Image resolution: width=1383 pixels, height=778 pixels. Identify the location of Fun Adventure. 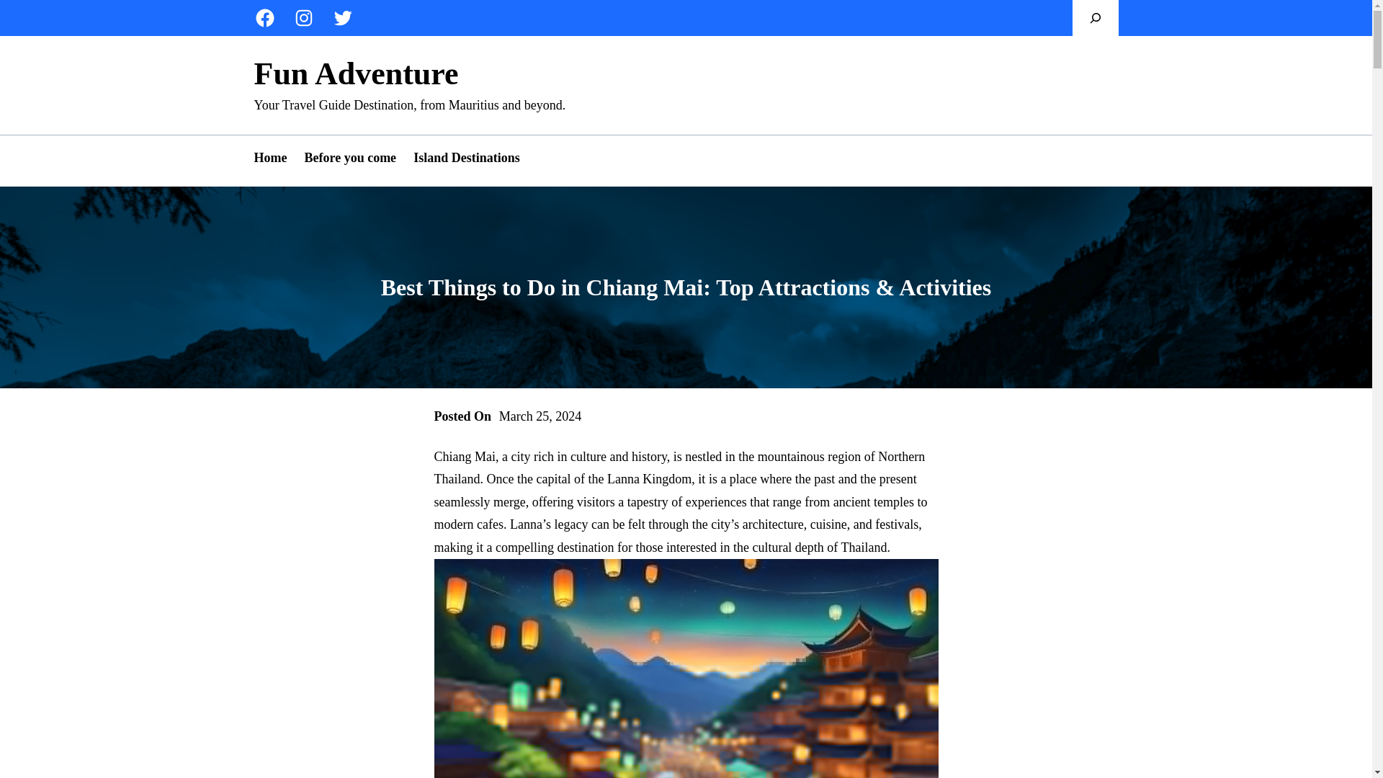
(355, 73).